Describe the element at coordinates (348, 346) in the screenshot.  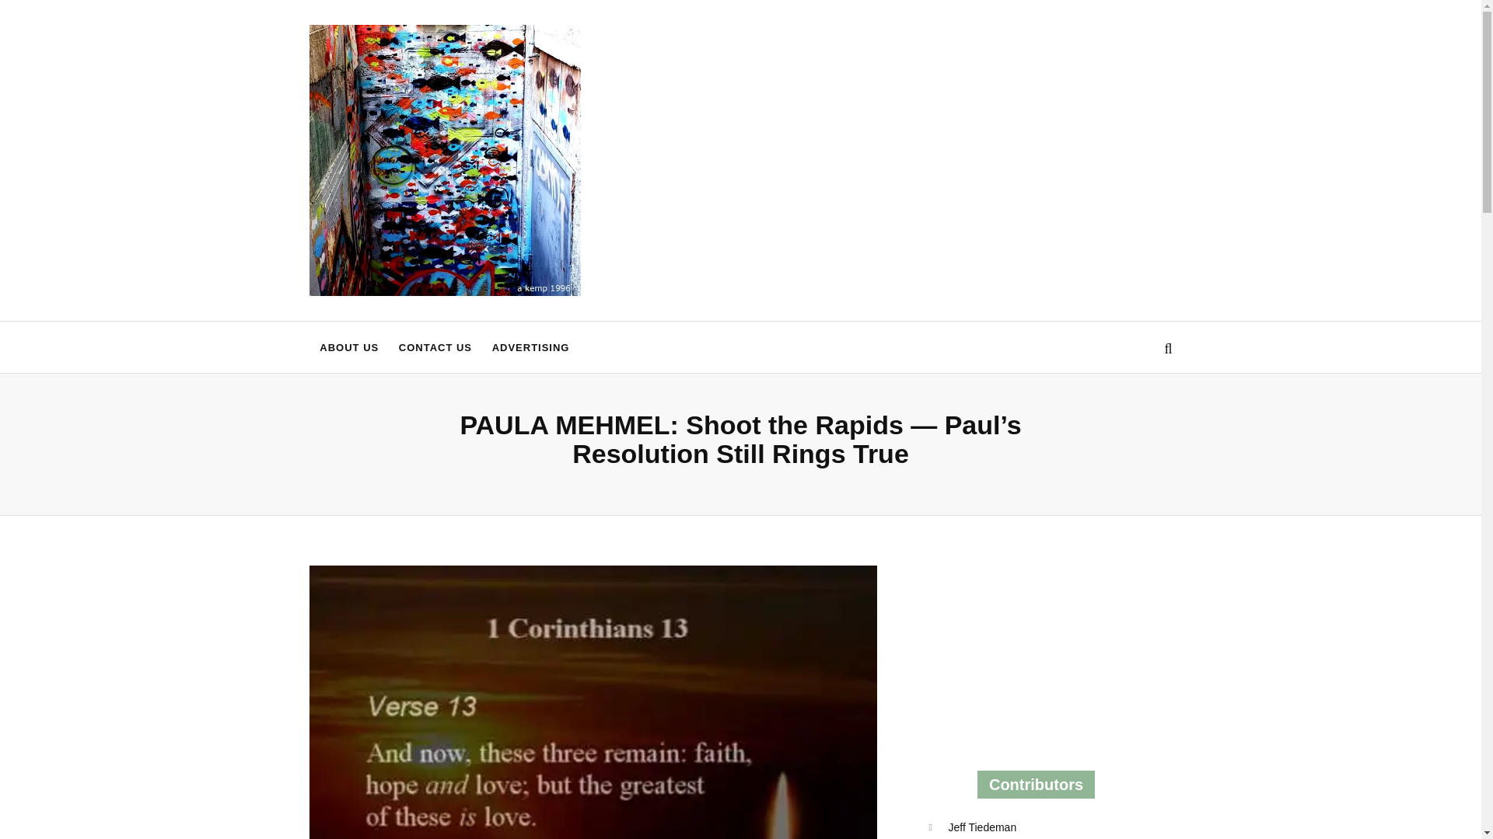
I see `ABOUT US` at that location.